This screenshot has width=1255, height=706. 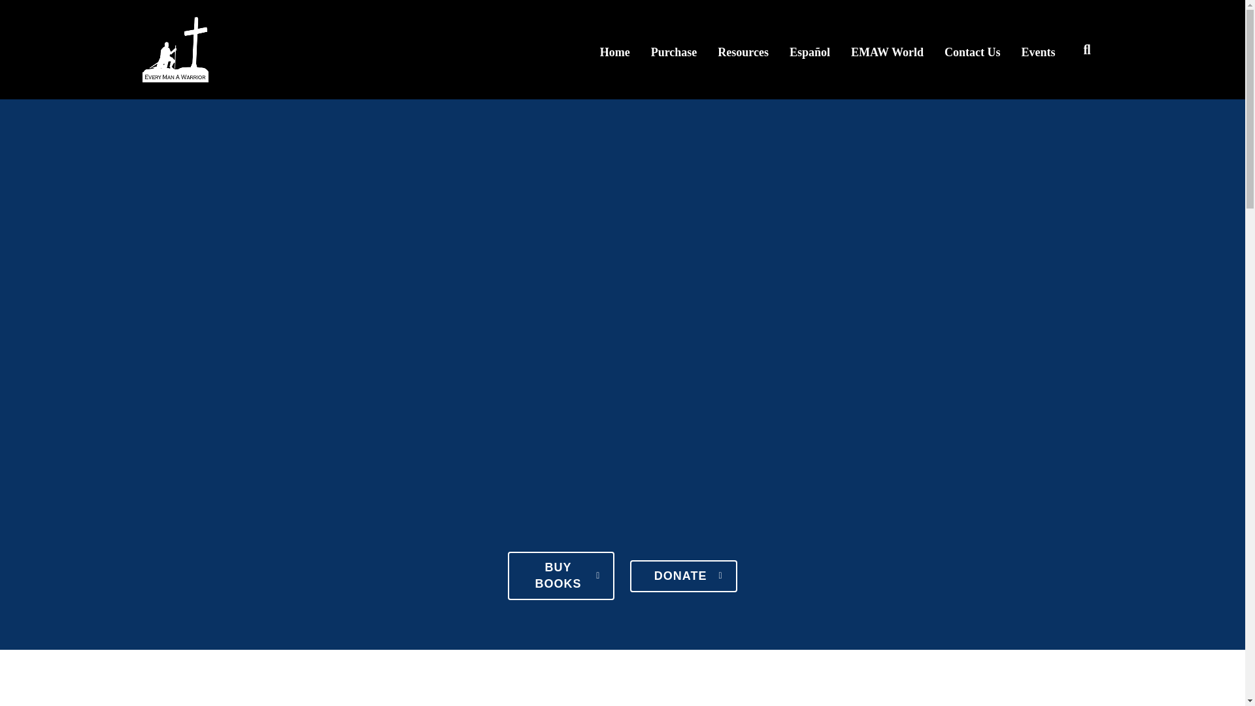 What do you see at coordinates (973, 49) in the screenshot?
I see `Contact Us` at bounding box center [973, 49].